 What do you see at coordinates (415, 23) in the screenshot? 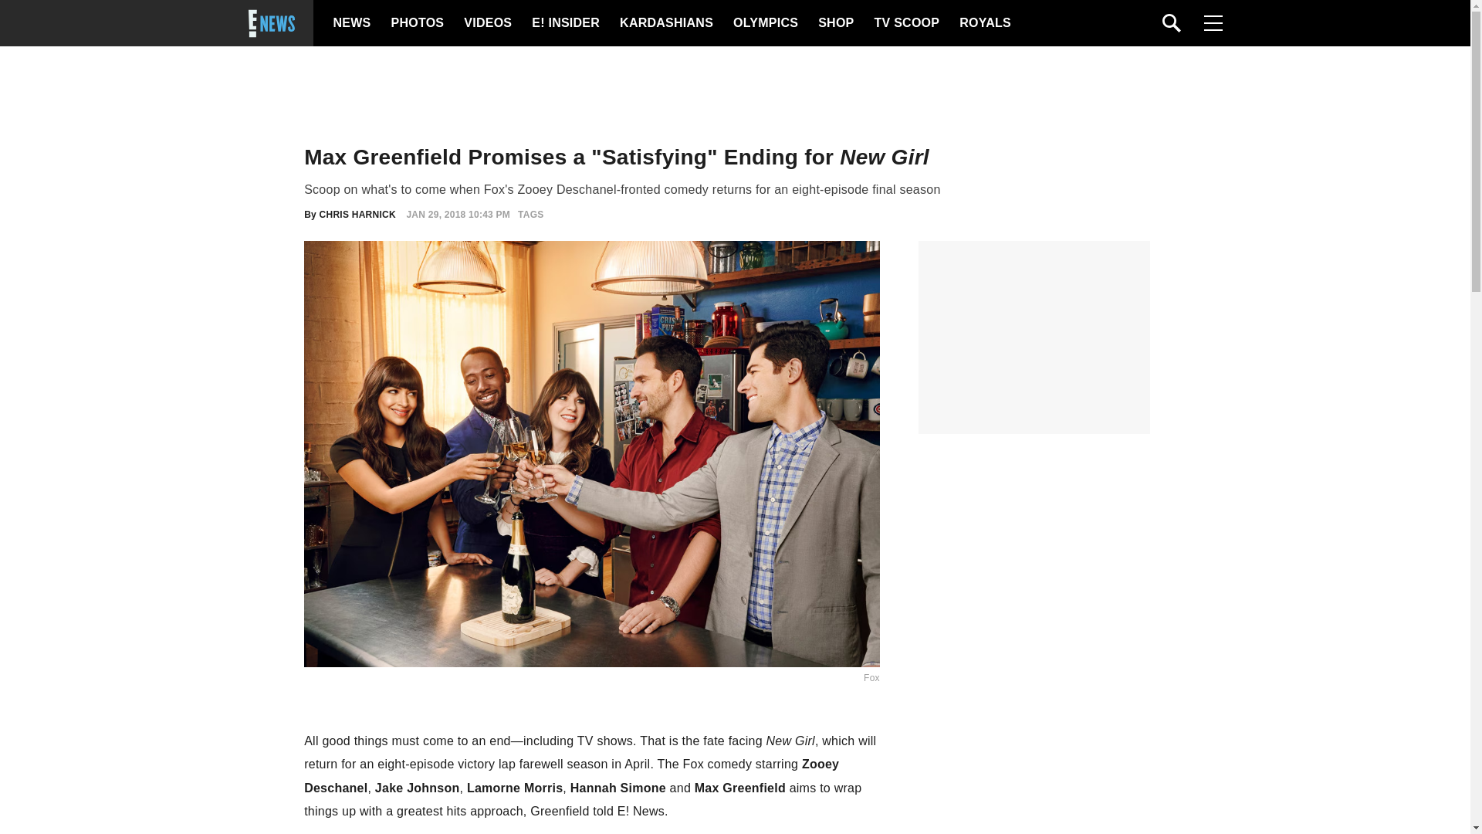
I see `PHOTOS` at bounding box center [415, 23].